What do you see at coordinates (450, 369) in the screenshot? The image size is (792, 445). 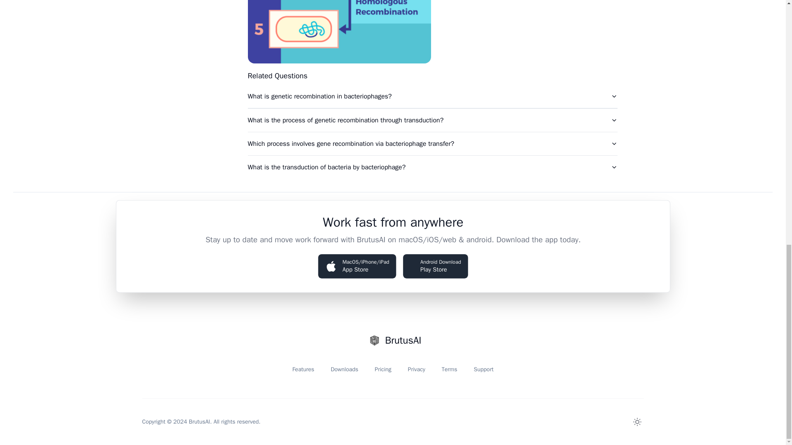 I see `Downloads` at bounding box center [450, 369].